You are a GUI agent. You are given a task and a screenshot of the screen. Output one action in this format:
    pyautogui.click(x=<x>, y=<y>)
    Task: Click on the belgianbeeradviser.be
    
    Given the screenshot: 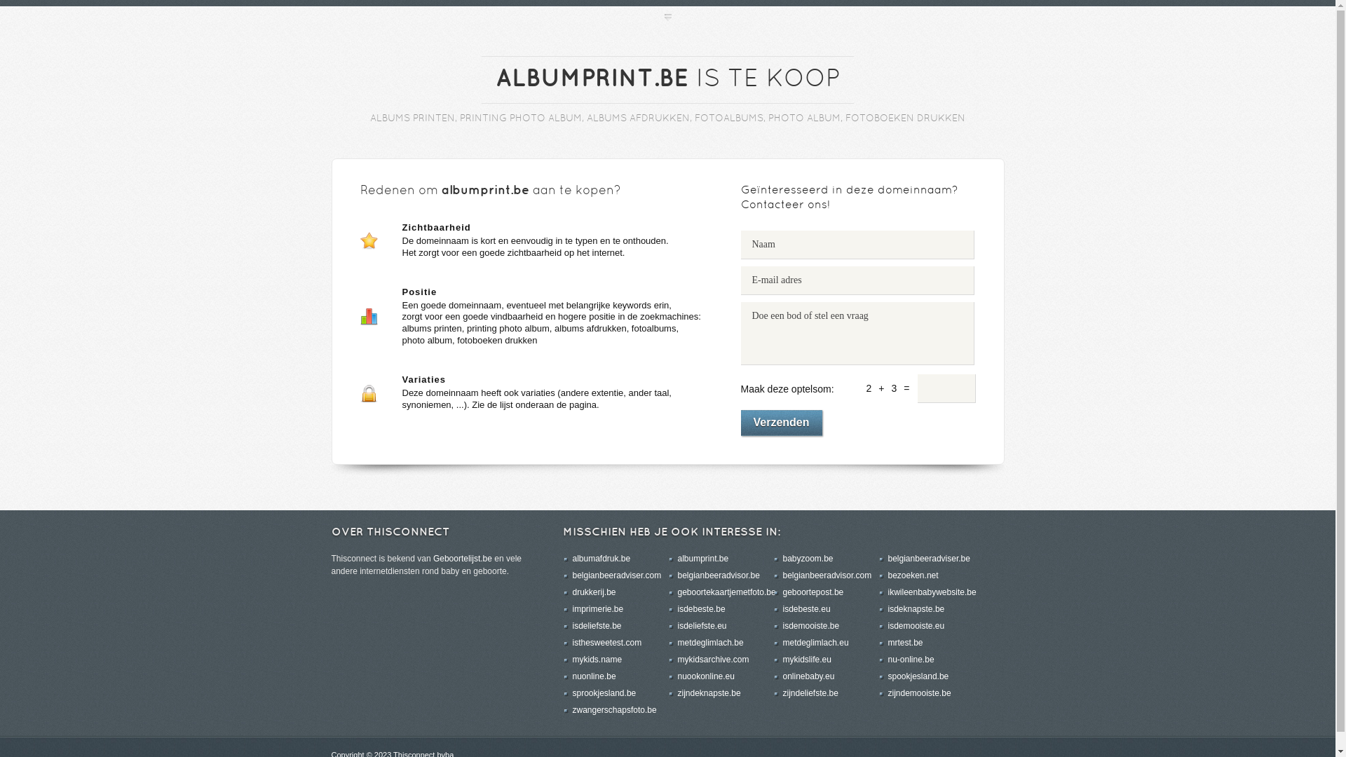 What is the action you would take?
    pyautogui.click(x=928, y=559)
    